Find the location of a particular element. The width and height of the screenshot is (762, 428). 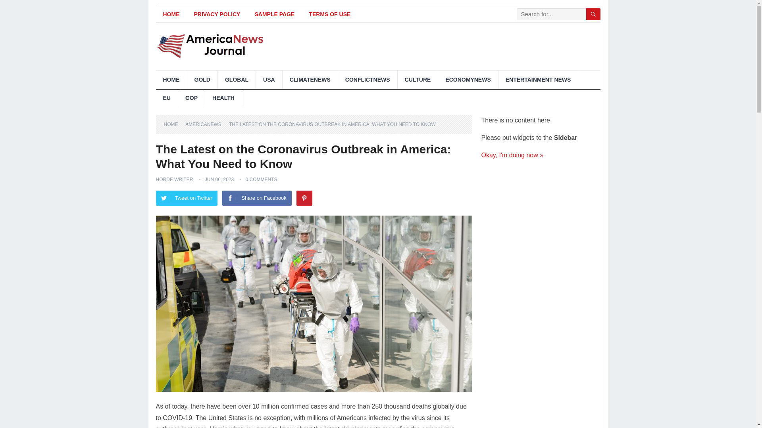

HOME is located at coordinates (171, 14).